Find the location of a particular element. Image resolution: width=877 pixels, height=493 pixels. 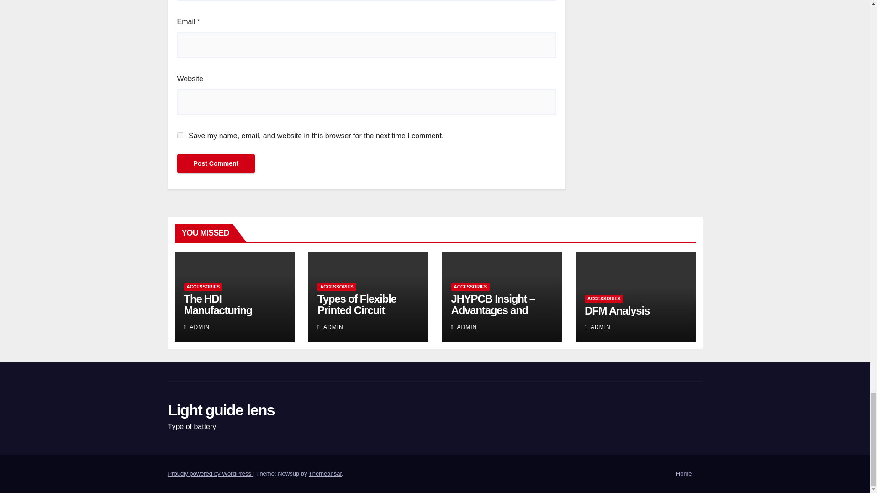

Post Comment is located at coordinates (216, 163).